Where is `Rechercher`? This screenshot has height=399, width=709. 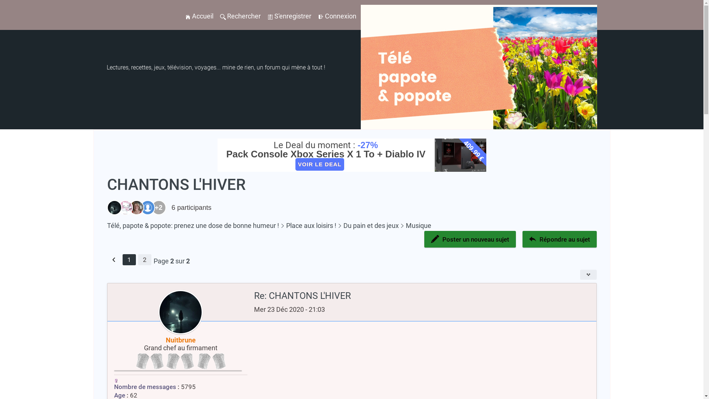
Rechercher is located at coordinates (240, 16).